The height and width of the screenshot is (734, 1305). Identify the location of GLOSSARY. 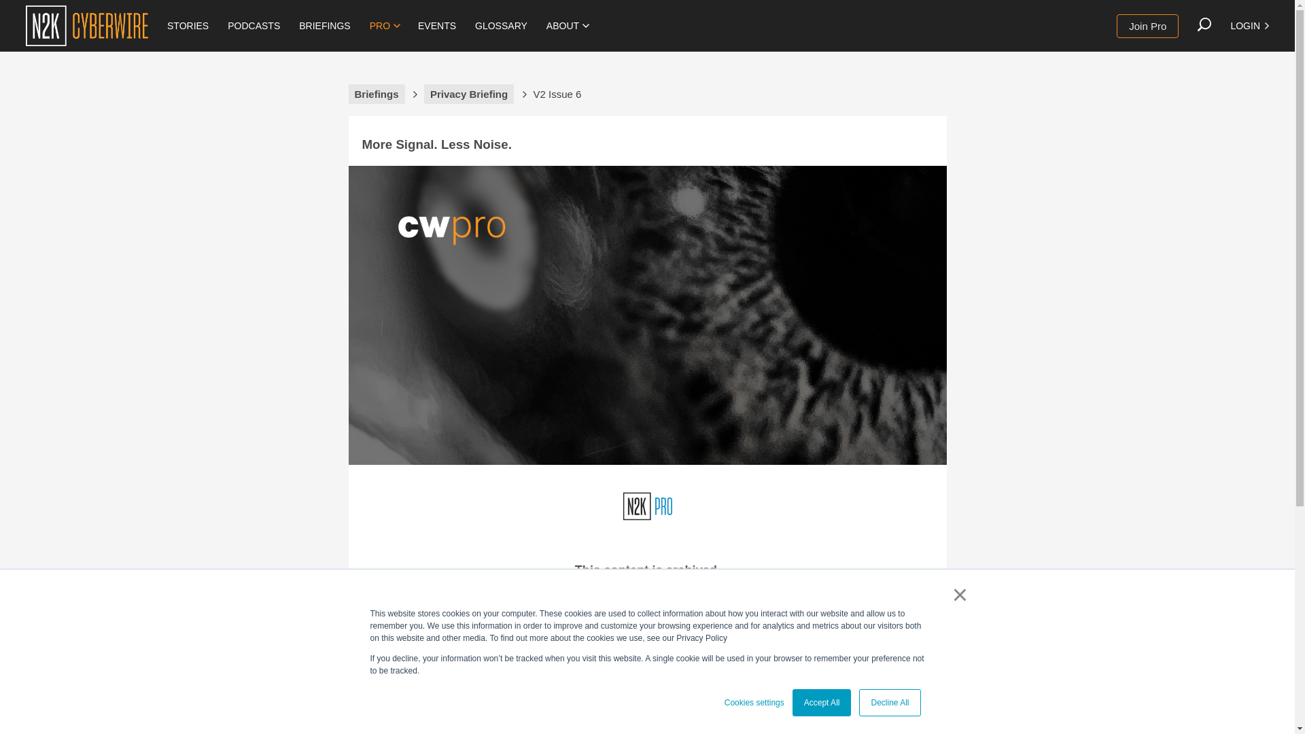
(501, 26).